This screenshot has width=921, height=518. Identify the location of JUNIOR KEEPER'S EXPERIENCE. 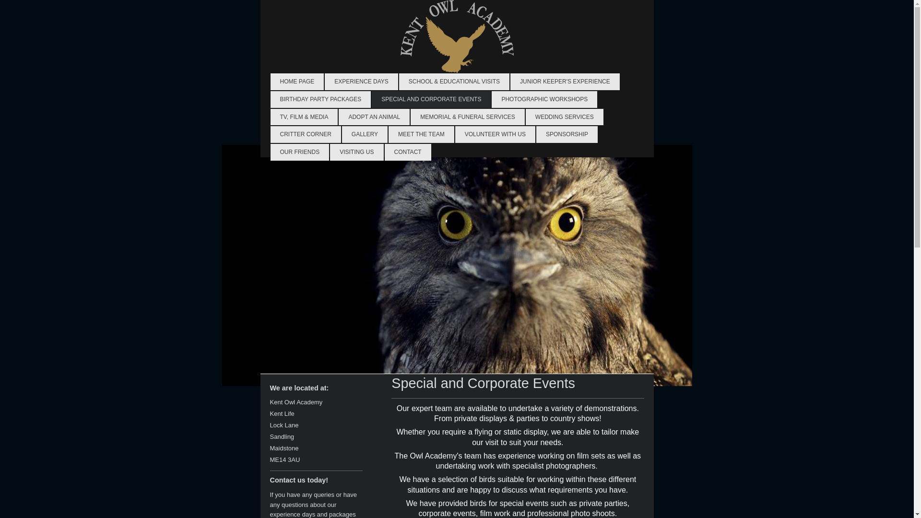
(565, 82).